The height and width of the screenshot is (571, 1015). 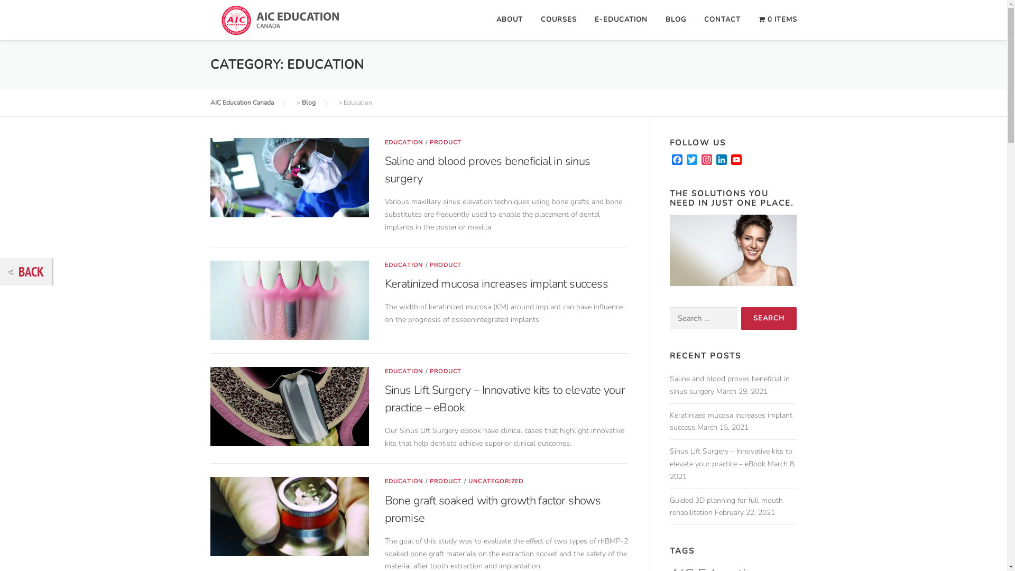 What do you see at coordinates (621, 20) in the screenshot?
I see `E-EDUCATION` at bounding box center [621, 20].